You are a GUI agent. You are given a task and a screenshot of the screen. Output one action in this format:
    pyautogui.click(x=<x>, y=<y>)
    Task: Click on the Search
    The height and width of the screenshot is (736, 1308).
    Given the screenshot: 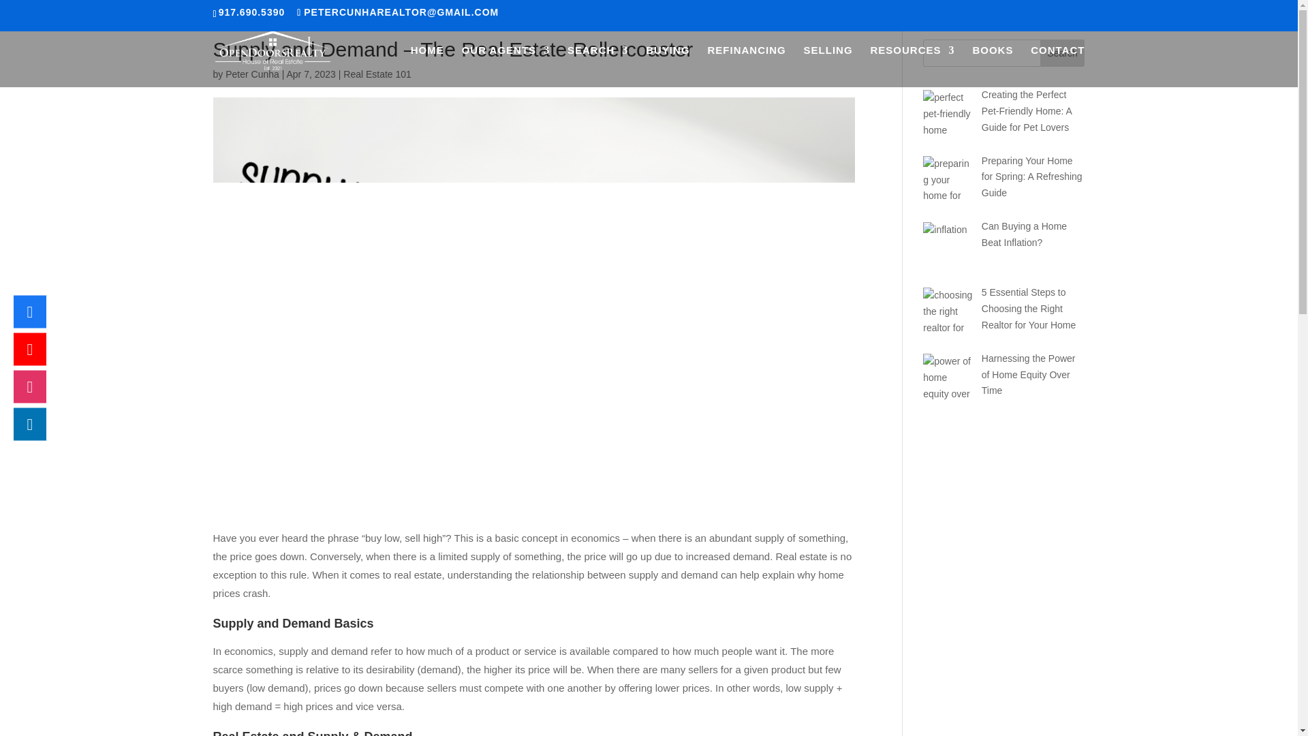 What is the action you would take?
    pyautogui.click(x=1063, y=53)
    